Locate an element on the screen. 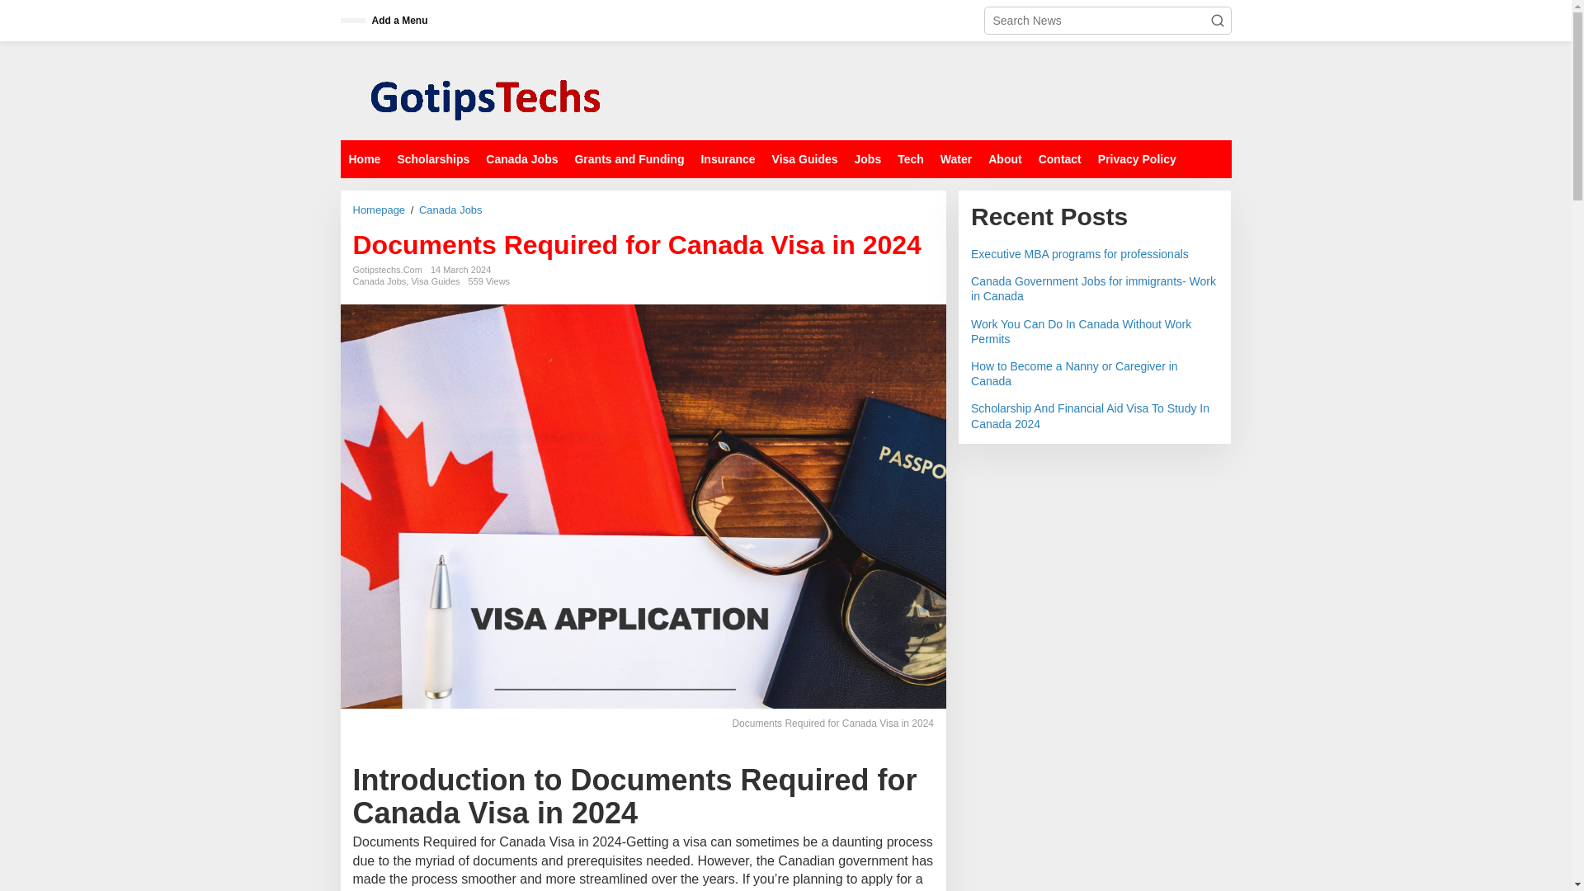  Canada Jobs is located at coordinates (521, 158).